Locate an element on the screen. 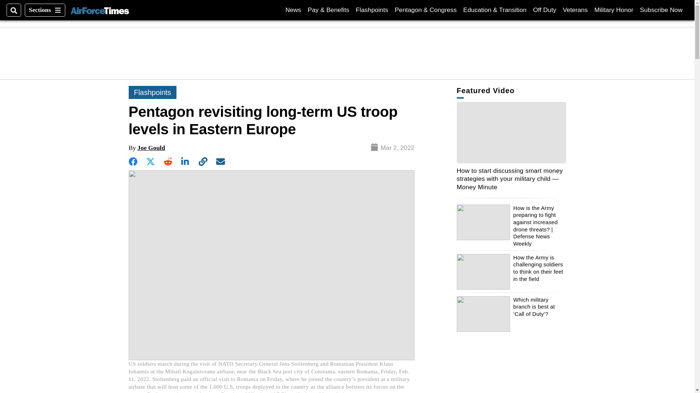  Sections is located at coordinates (372, 10).